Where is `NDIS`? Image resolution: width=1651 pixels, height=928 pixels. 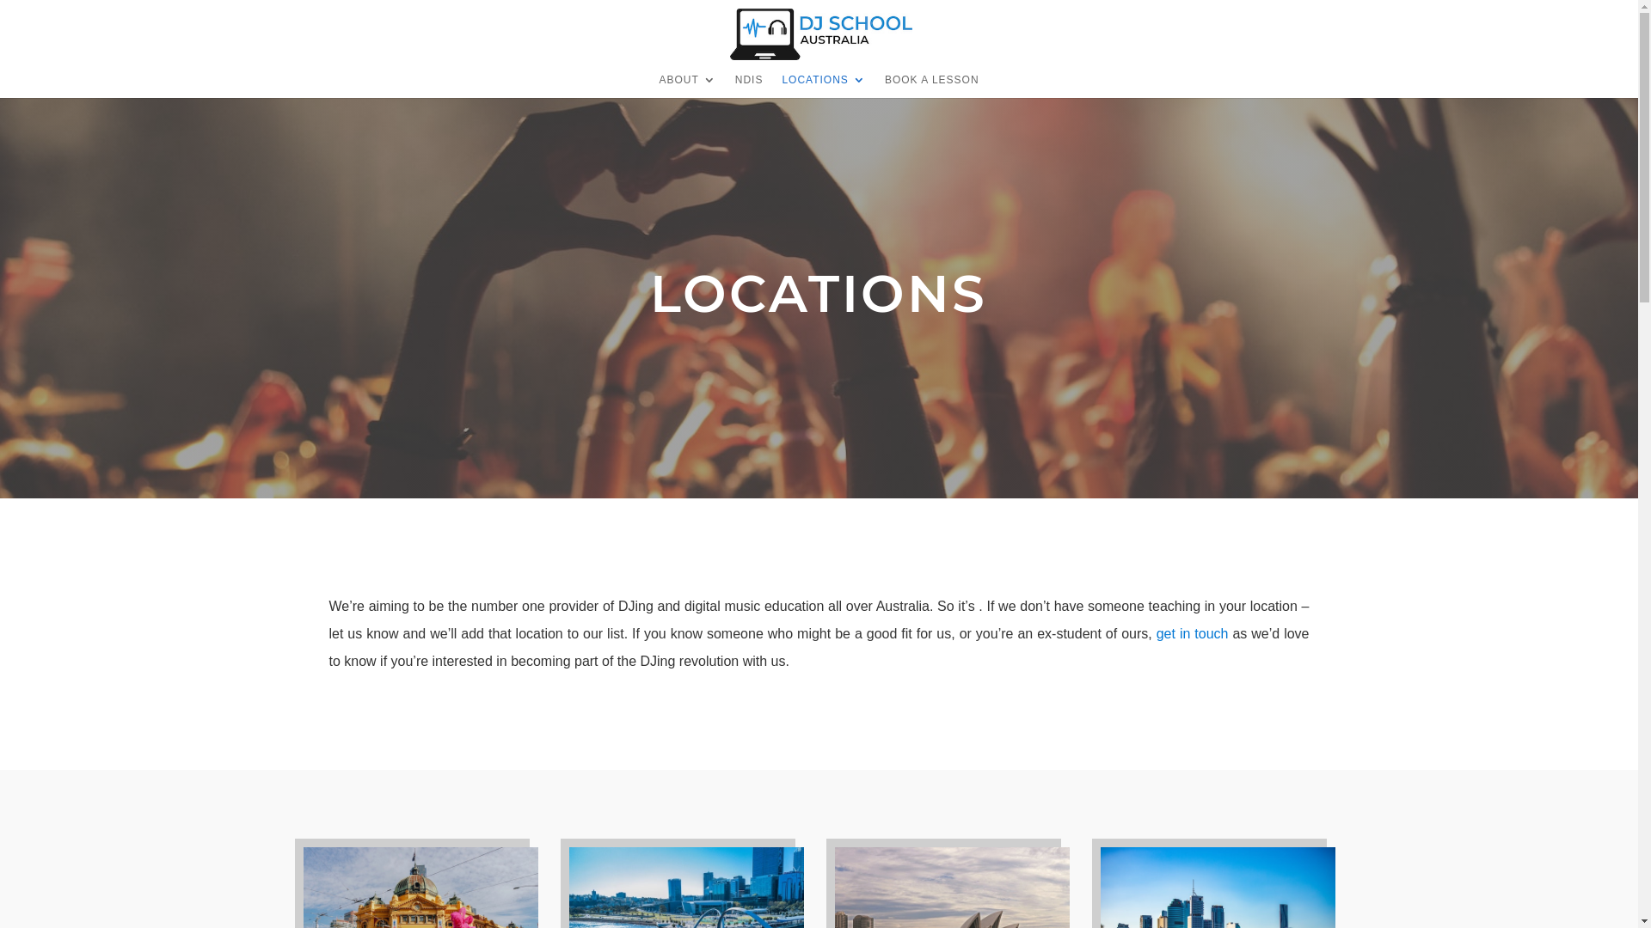
NDIS is located at coordinates (750, 86).